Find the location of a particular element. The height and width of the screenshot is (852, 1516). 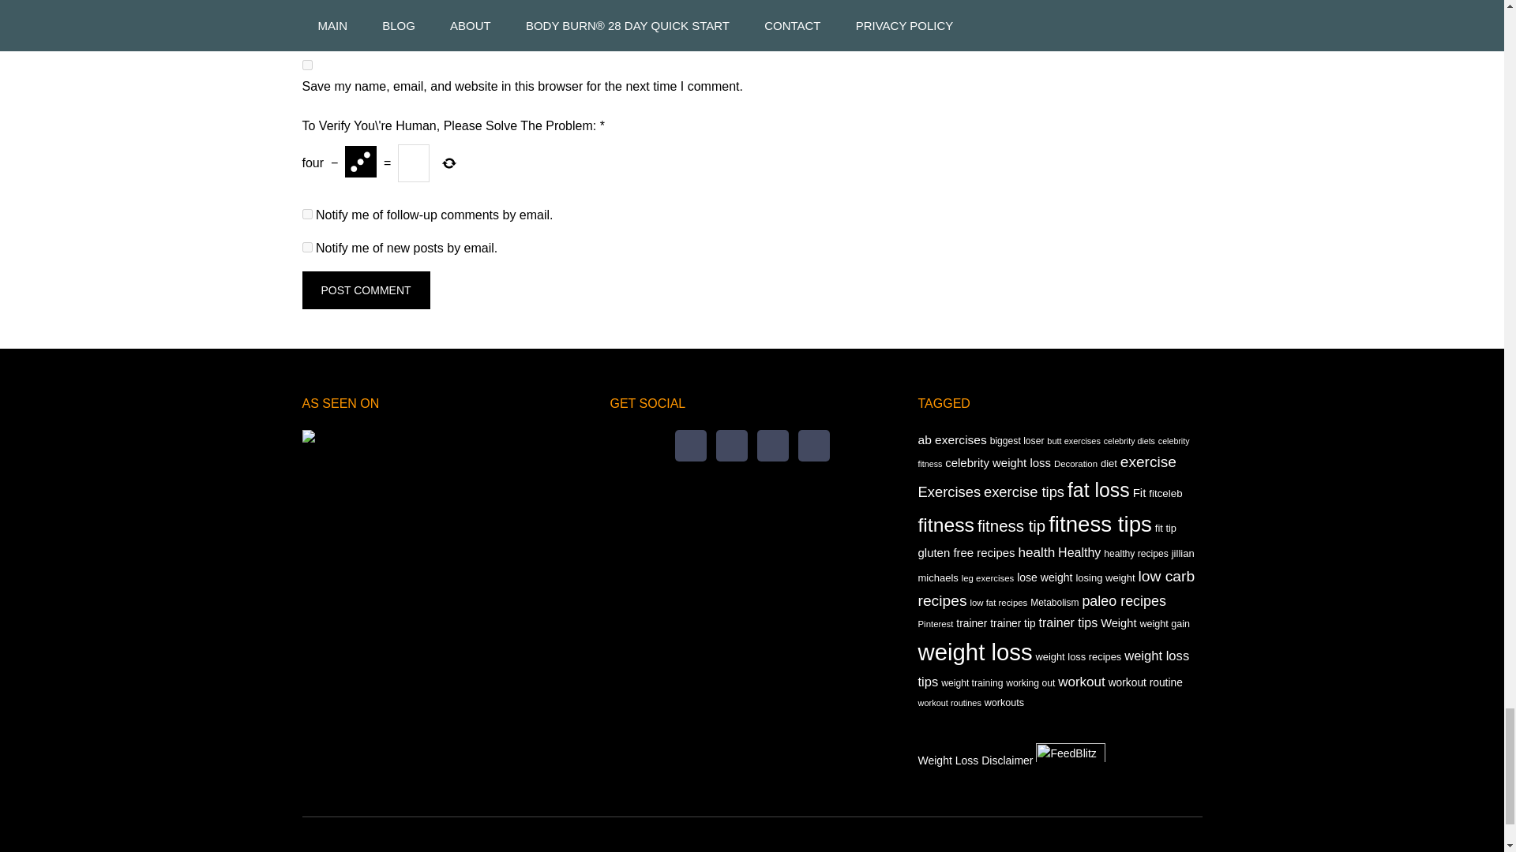

subscribe is located at coordinates (306, 246).